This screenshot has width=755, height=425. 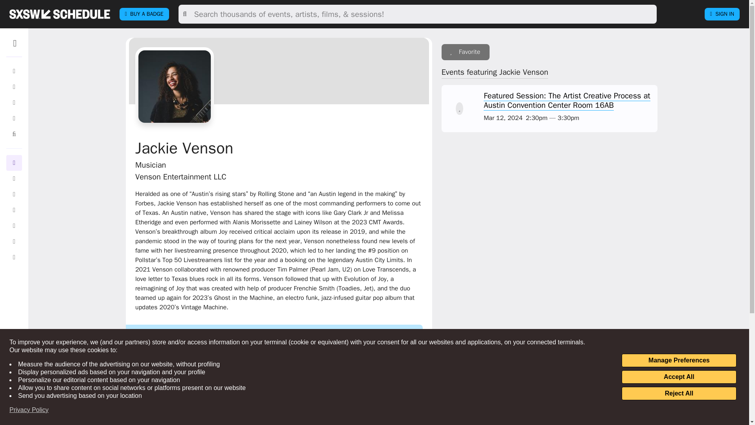 I want to click on Sign In to add to your favorites., so click(x=466, y=52).